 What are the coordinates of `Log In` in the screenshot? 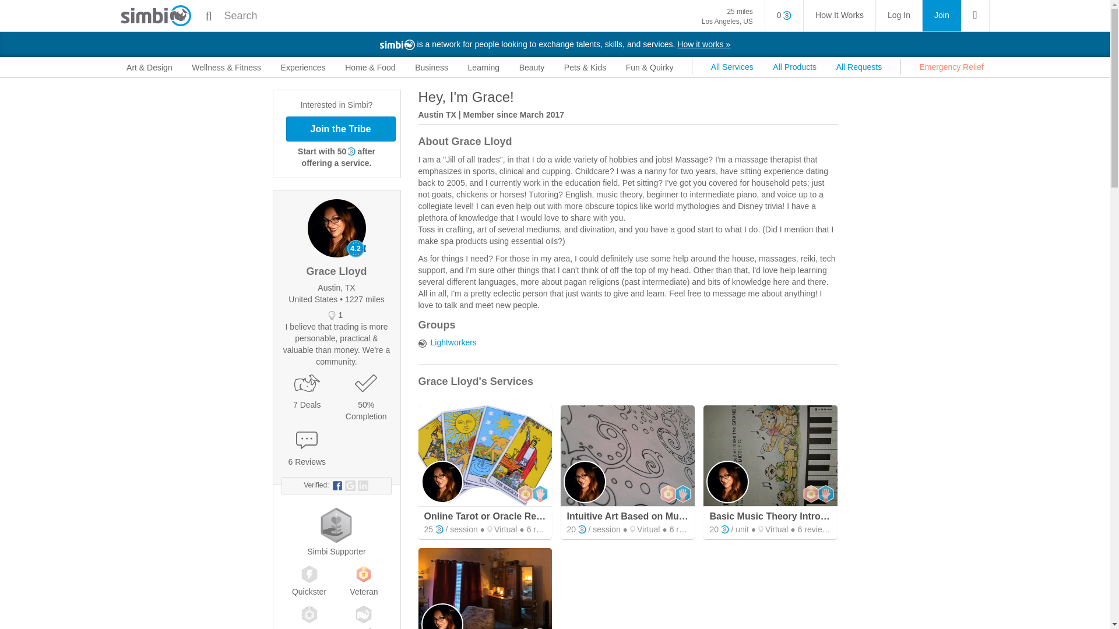 It's located at (784, 16).